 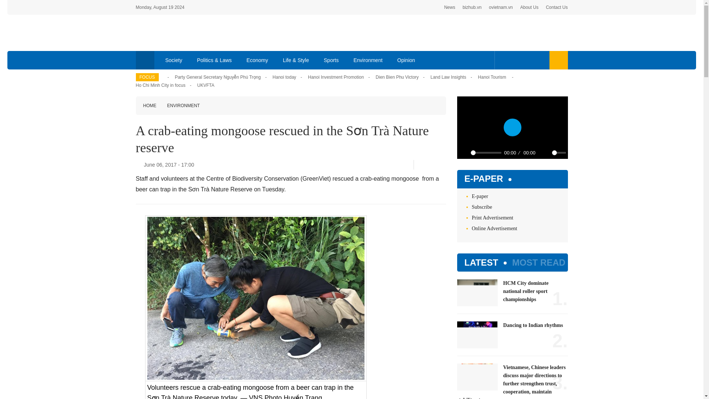 What do you see at coordinates (472, 7) in the screenshot?
I see `bizhub.vn` at bounding box center [472, 7].